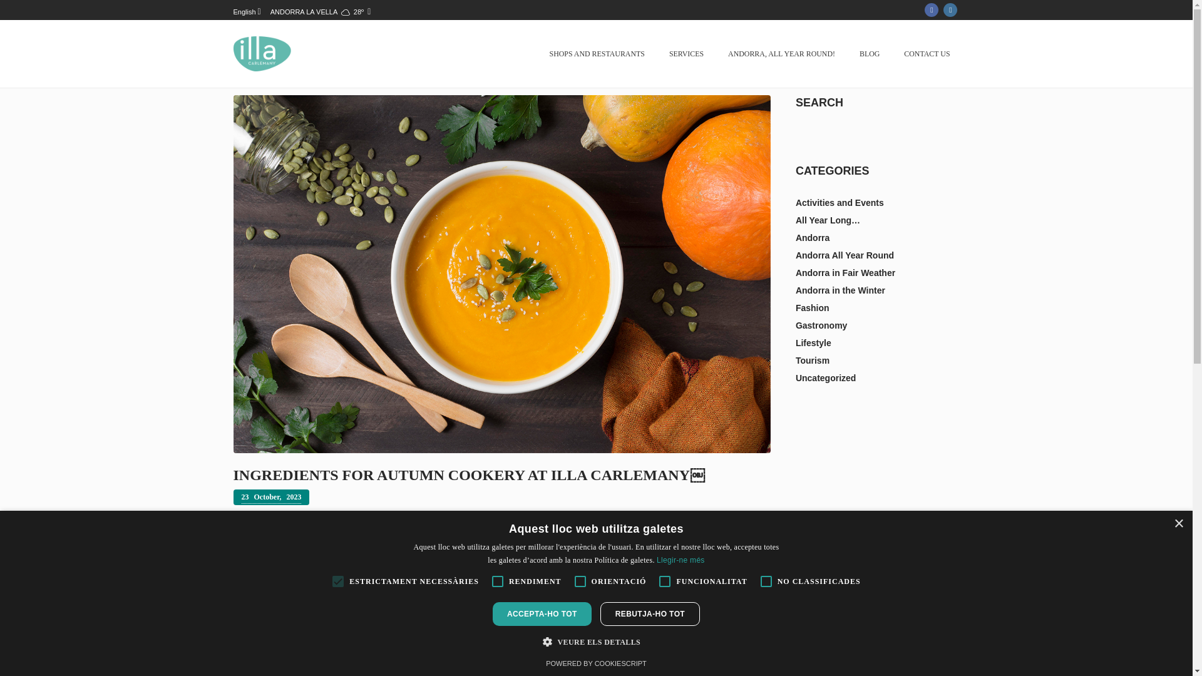 The image size is (1202, 676). What do you see at coordinates (840, 203) in the screenshot?
I see `Activities and Events` at bounding box center [840, 203].